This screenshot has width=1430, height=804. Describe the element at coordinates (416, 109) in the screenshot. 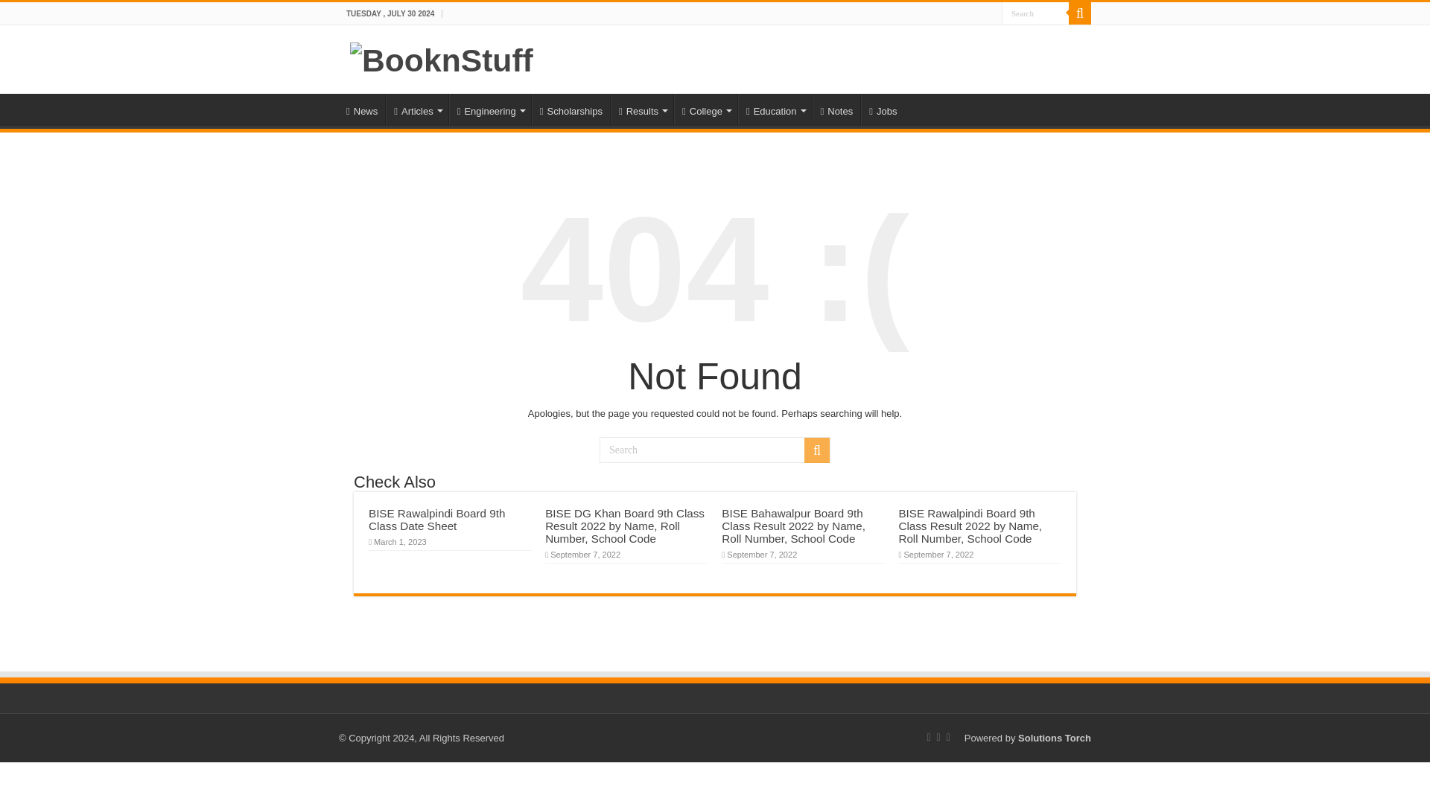

I see `Articles` at that location.